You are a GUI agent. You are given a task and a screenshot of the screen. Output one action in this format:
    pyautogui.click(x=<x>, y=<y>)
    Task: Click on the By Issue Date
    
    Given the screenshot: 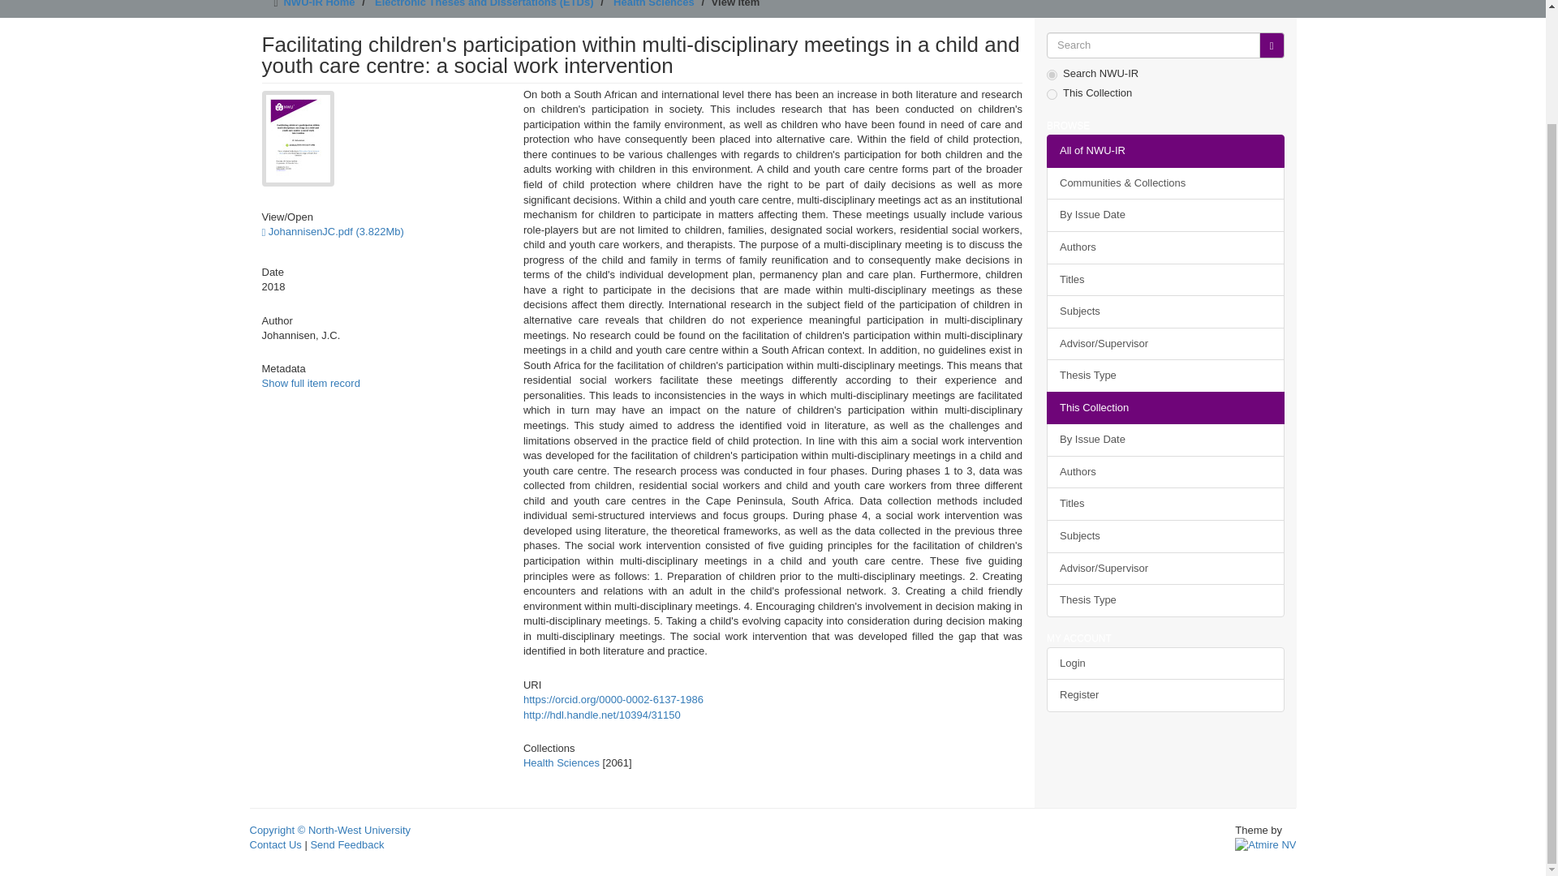 What is the action you would take?
    pyautogui.click(x=1165, y=216)
    